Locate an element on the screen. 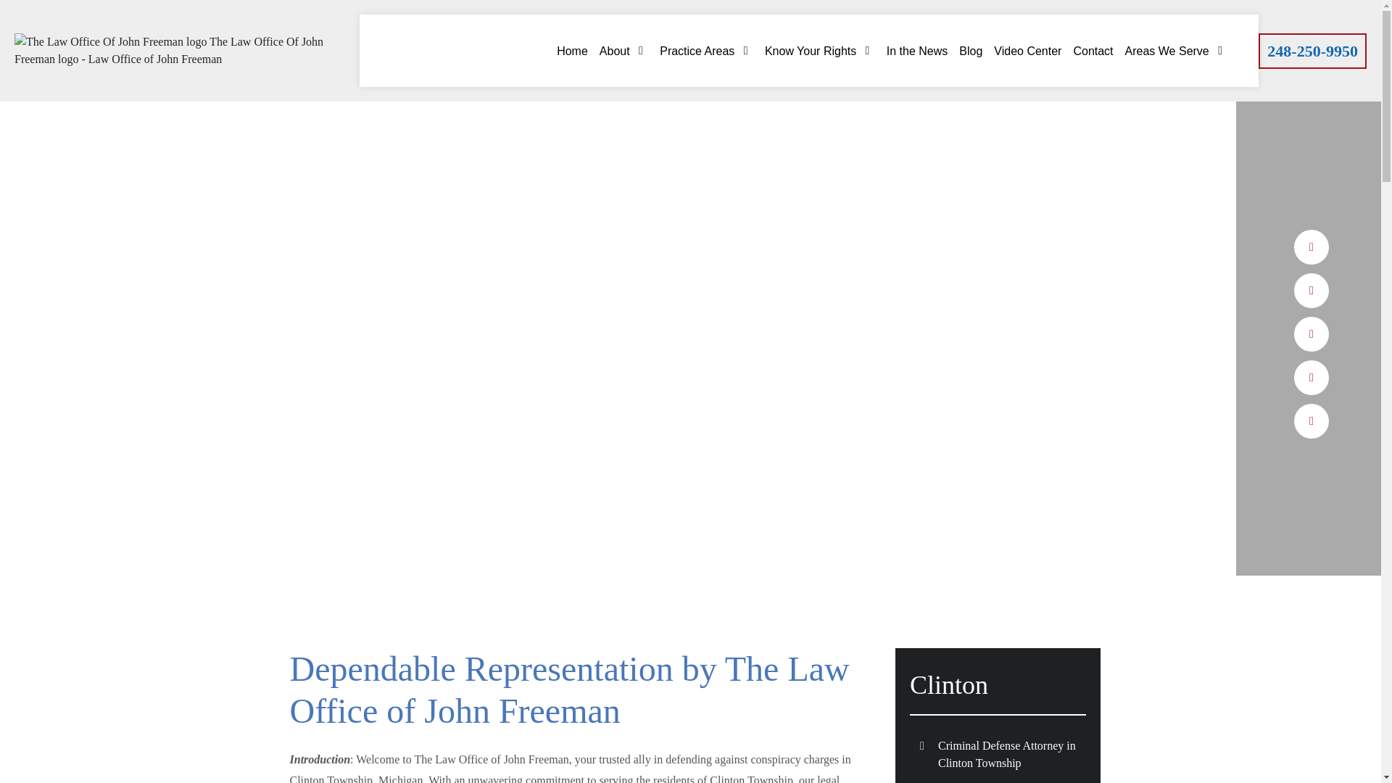 Image resolution: width=1392 pixels, height=783 pixels. Home is located at coordinates (572, 51).